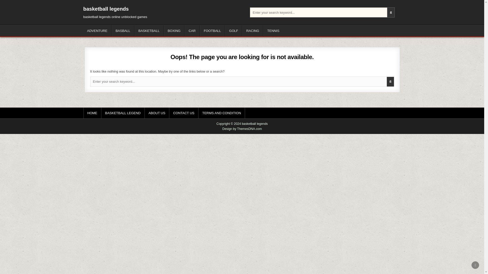 The image size is (488, 274). Describe the element at coordinates (123, 113) in the screenshot. I see `BASKETBALL LEGEND` at that location.